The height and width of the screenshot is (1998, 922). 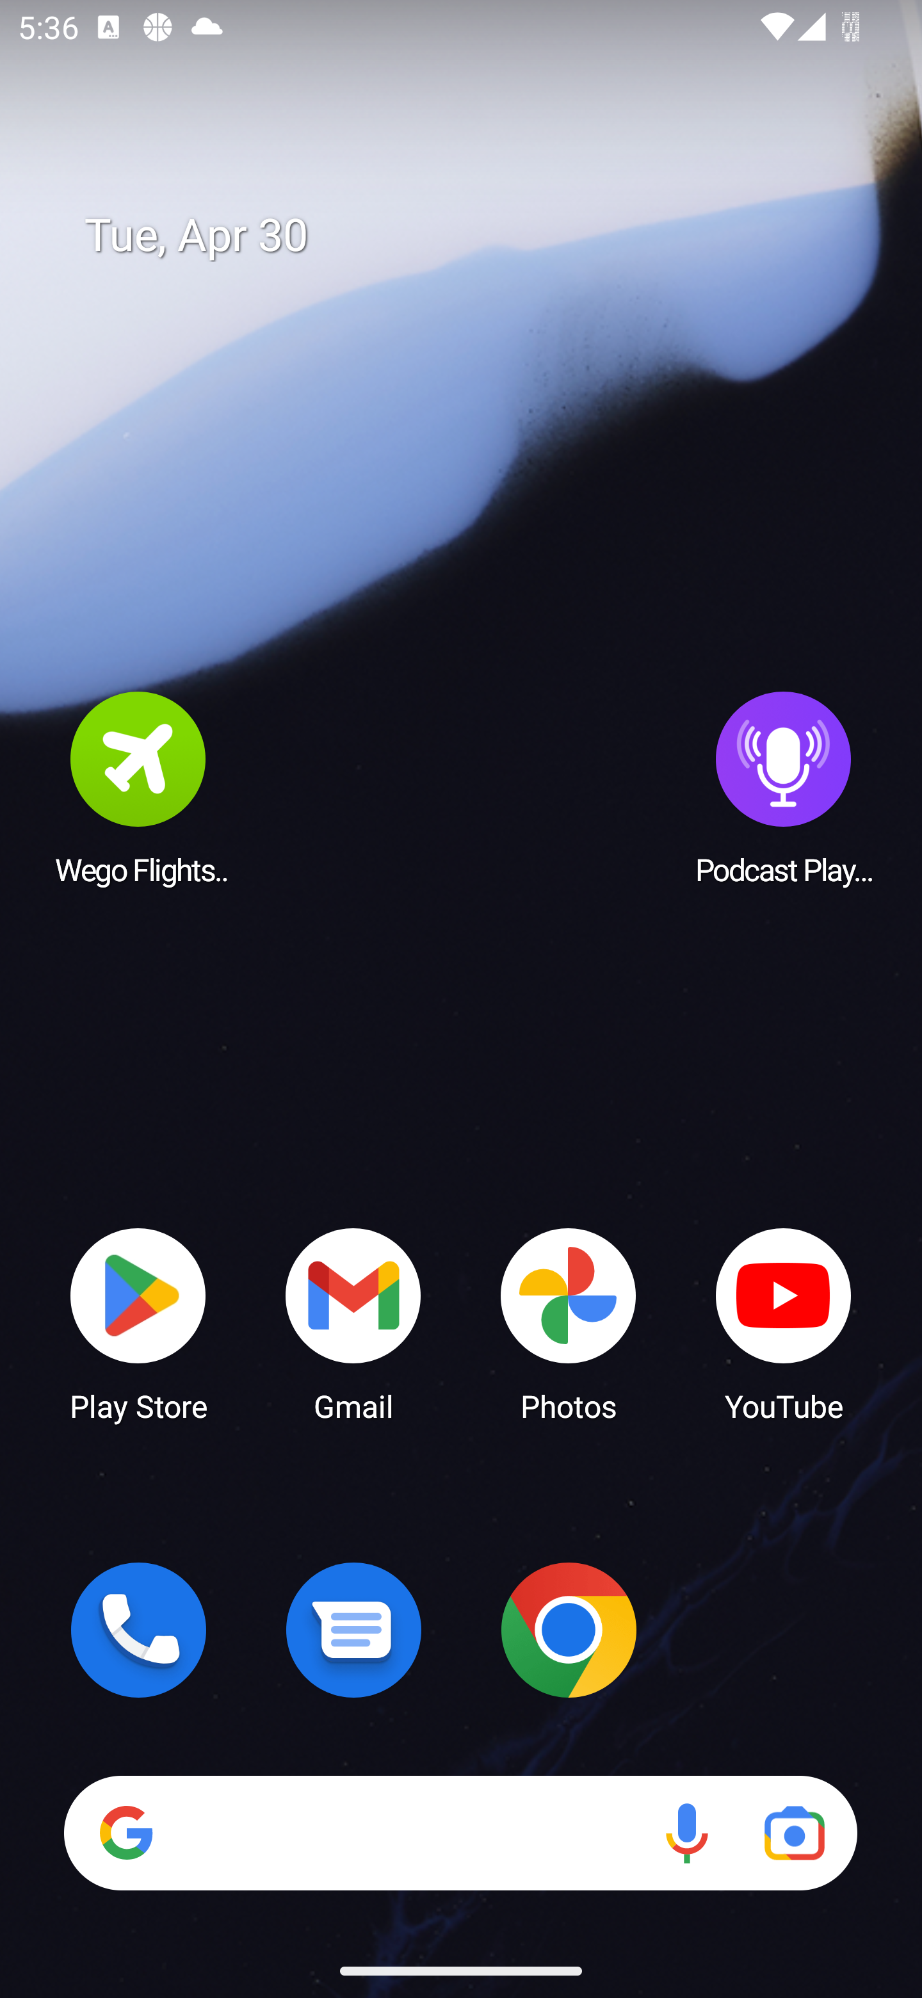 I want to click on Chrome, so click(x=569, y=1630).